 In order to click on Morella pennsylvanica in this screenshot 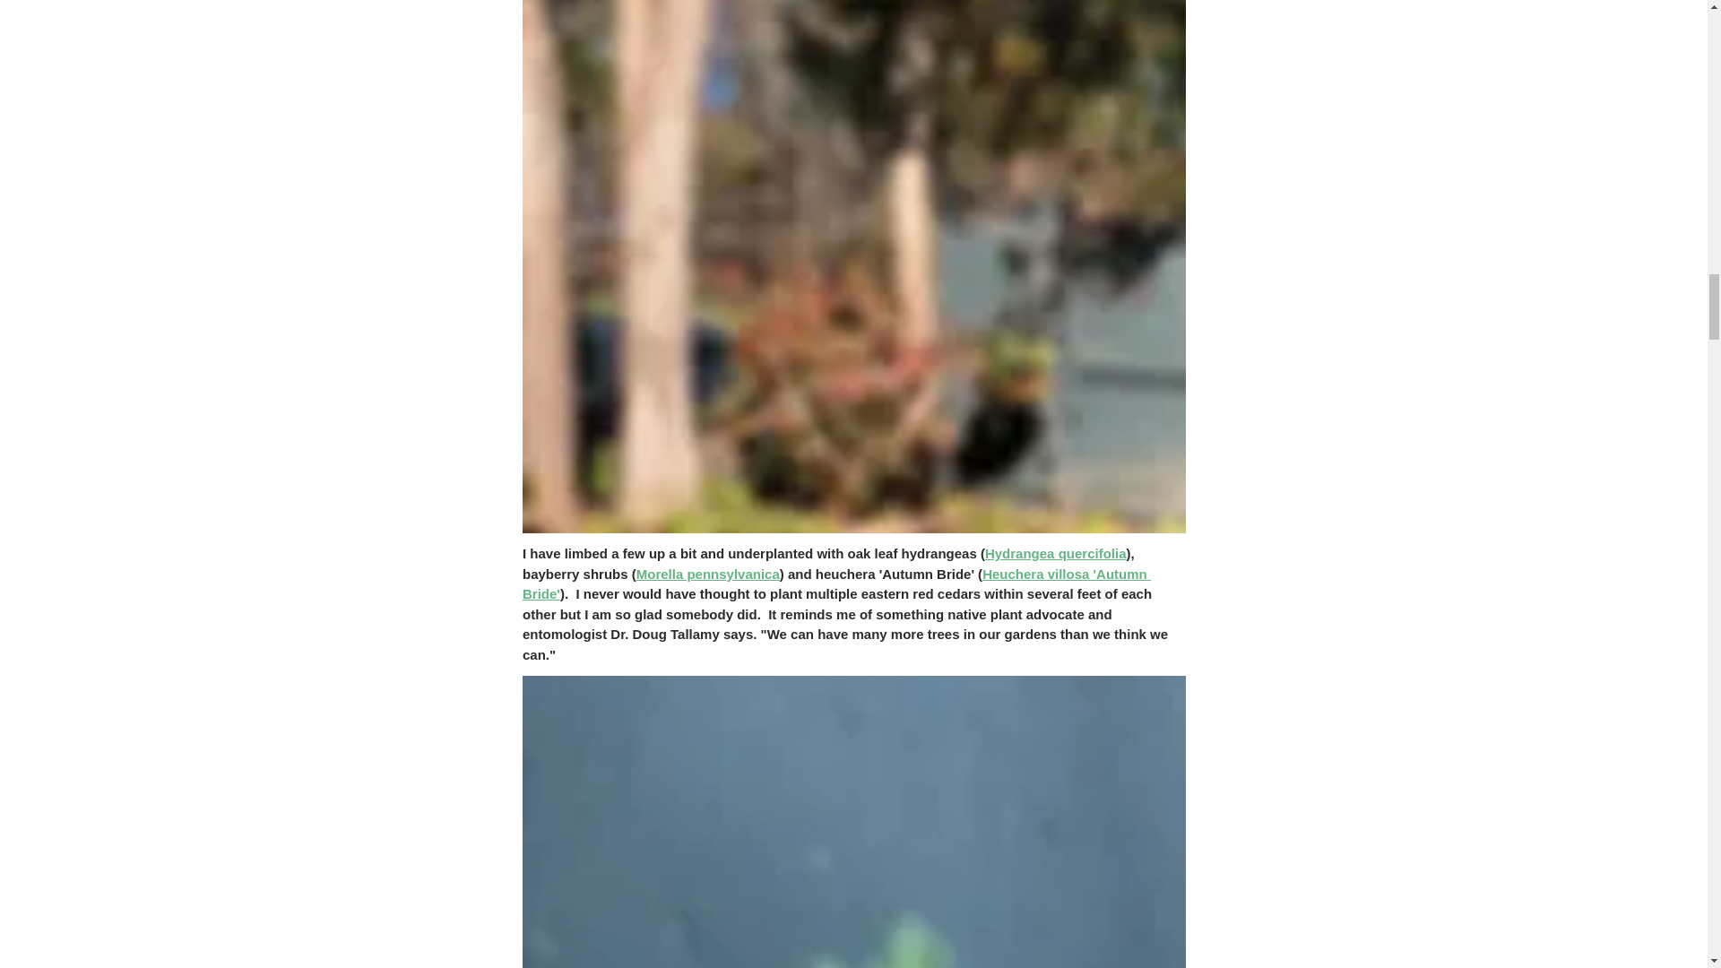, I will do `click(706, 574)`.